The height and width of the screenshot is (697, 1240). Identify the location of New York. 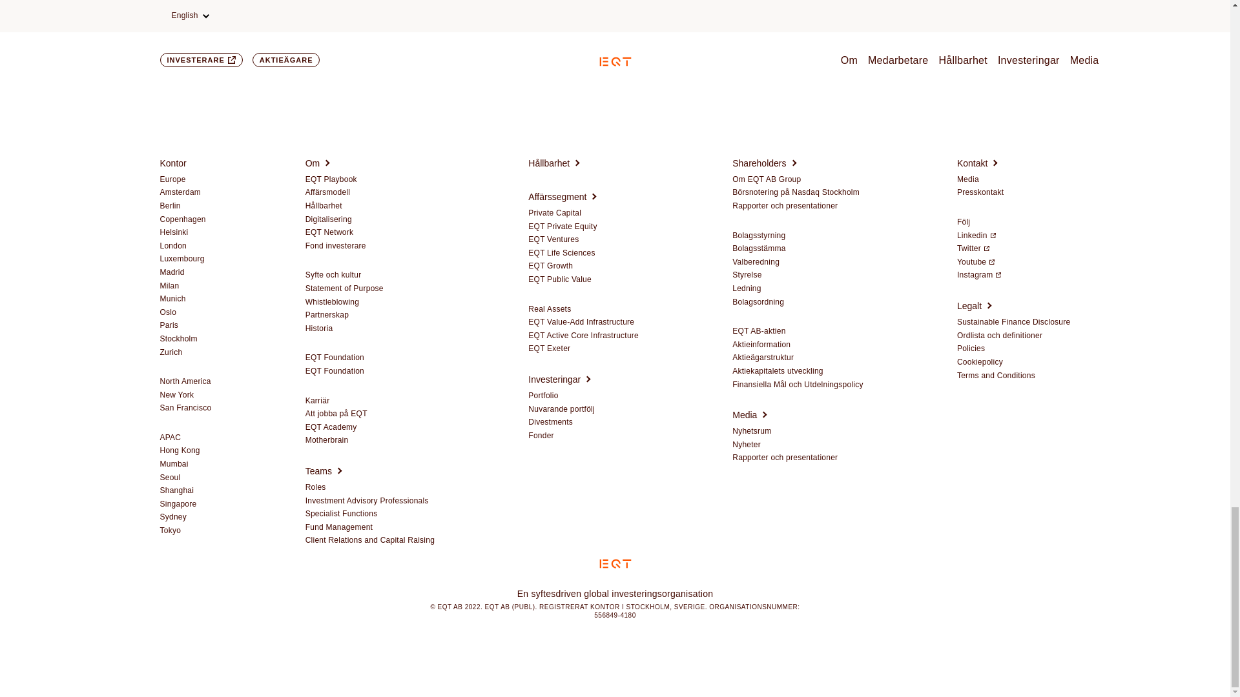
(177, 395).